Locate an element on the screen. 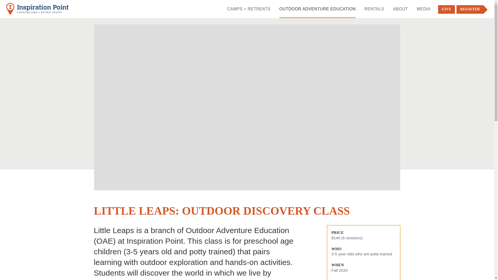 The height and width of the screenshot is (280, 498). GIVE is located at coordinates (447, 9).